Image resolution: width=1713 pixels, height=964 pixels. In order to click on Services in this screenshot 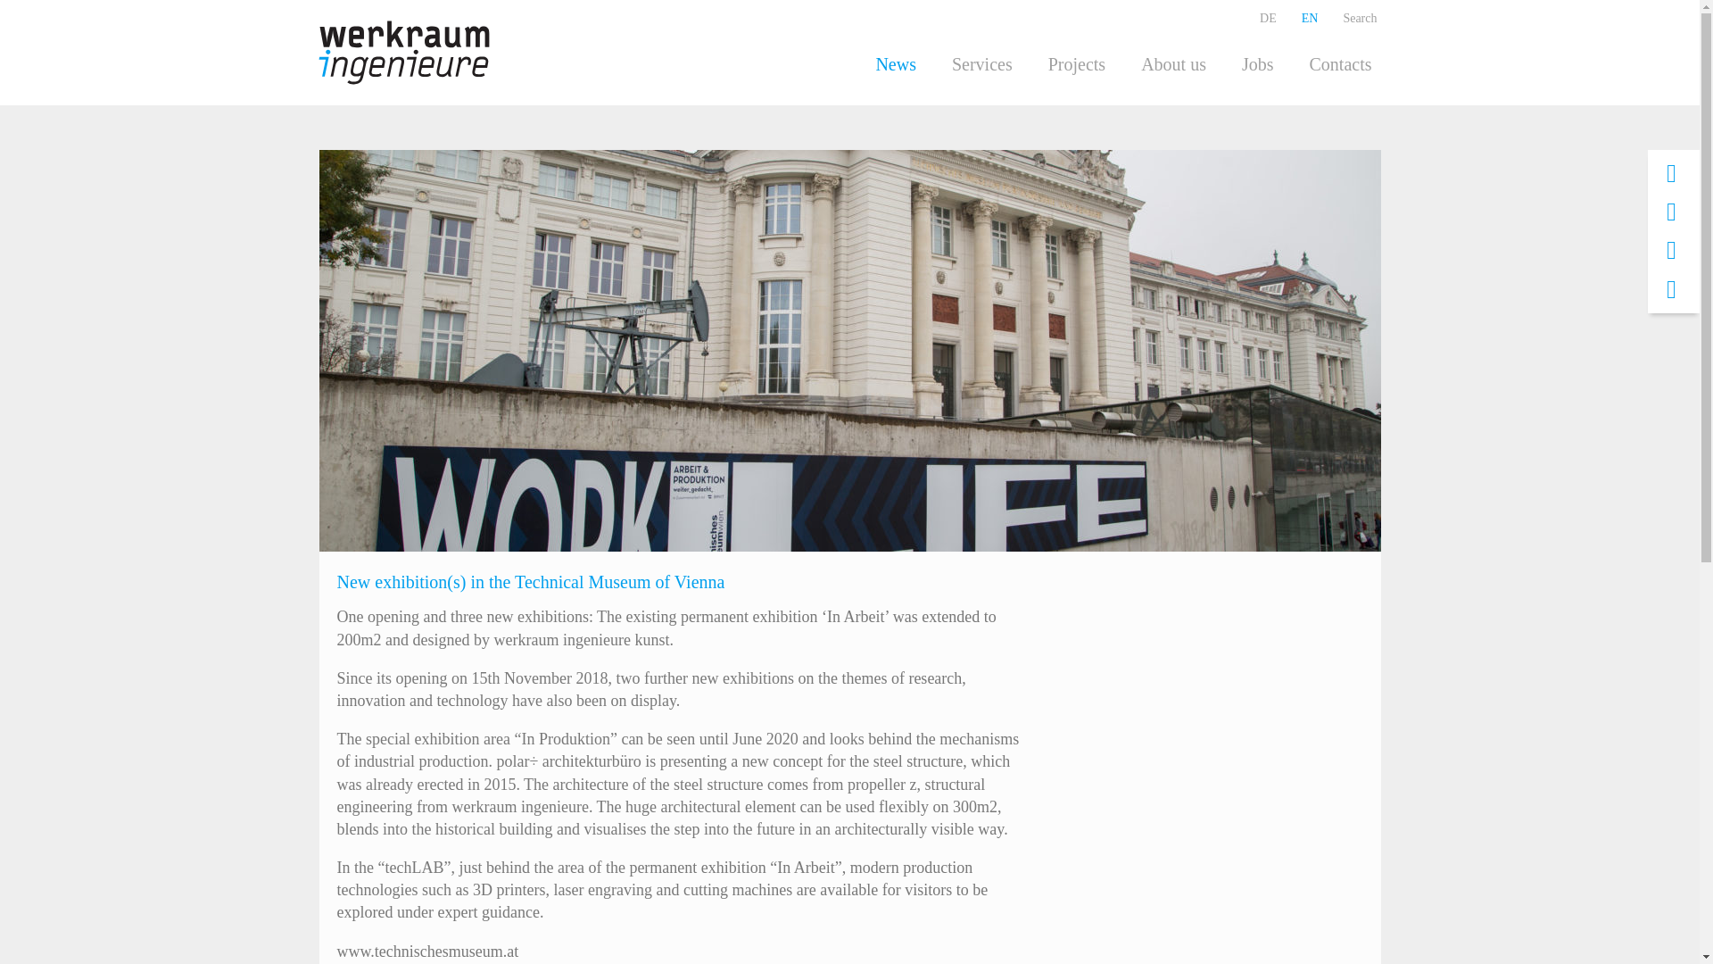, I will do `click(981, 64)`.